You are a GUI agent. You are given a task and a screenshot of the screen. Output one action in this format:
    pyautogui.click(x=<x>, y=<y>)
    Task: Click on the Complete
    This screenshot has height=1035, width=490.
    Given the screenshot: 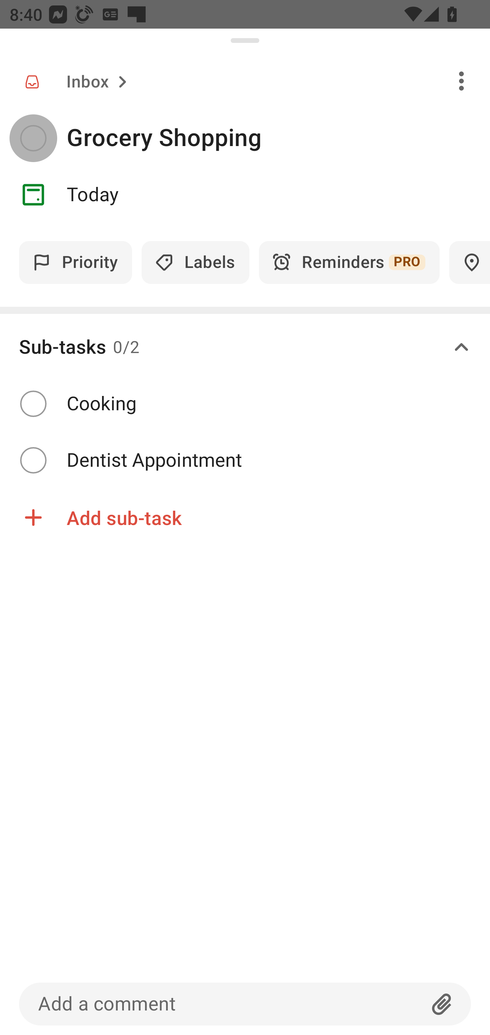 What is the action you would take?
    pyautogui.click(x=33, y=460)
    